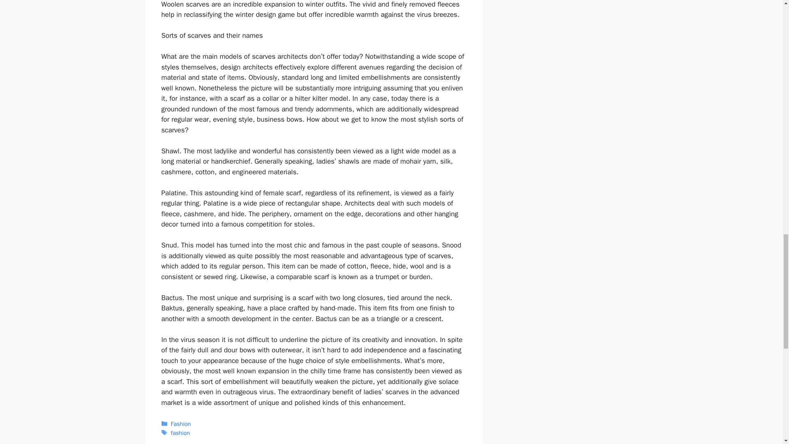  I want to click on Fashion, so click(181, 423).